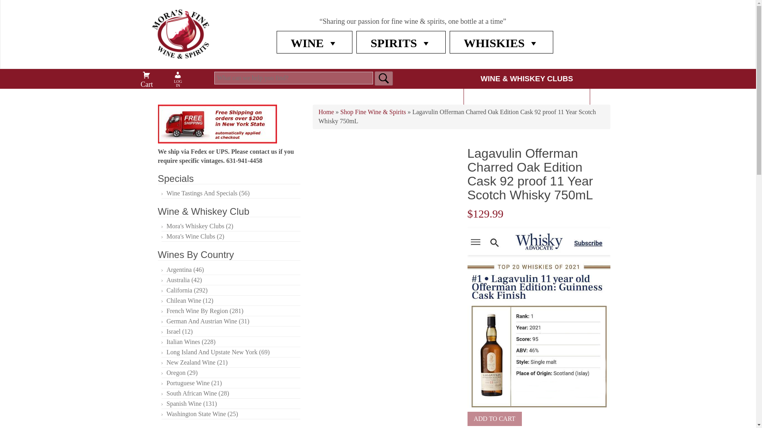 This screenshot has height=428, width=762. Describe the element at coordinates (401, 43) in the screenshot. I see `SPIRITS` at that location.